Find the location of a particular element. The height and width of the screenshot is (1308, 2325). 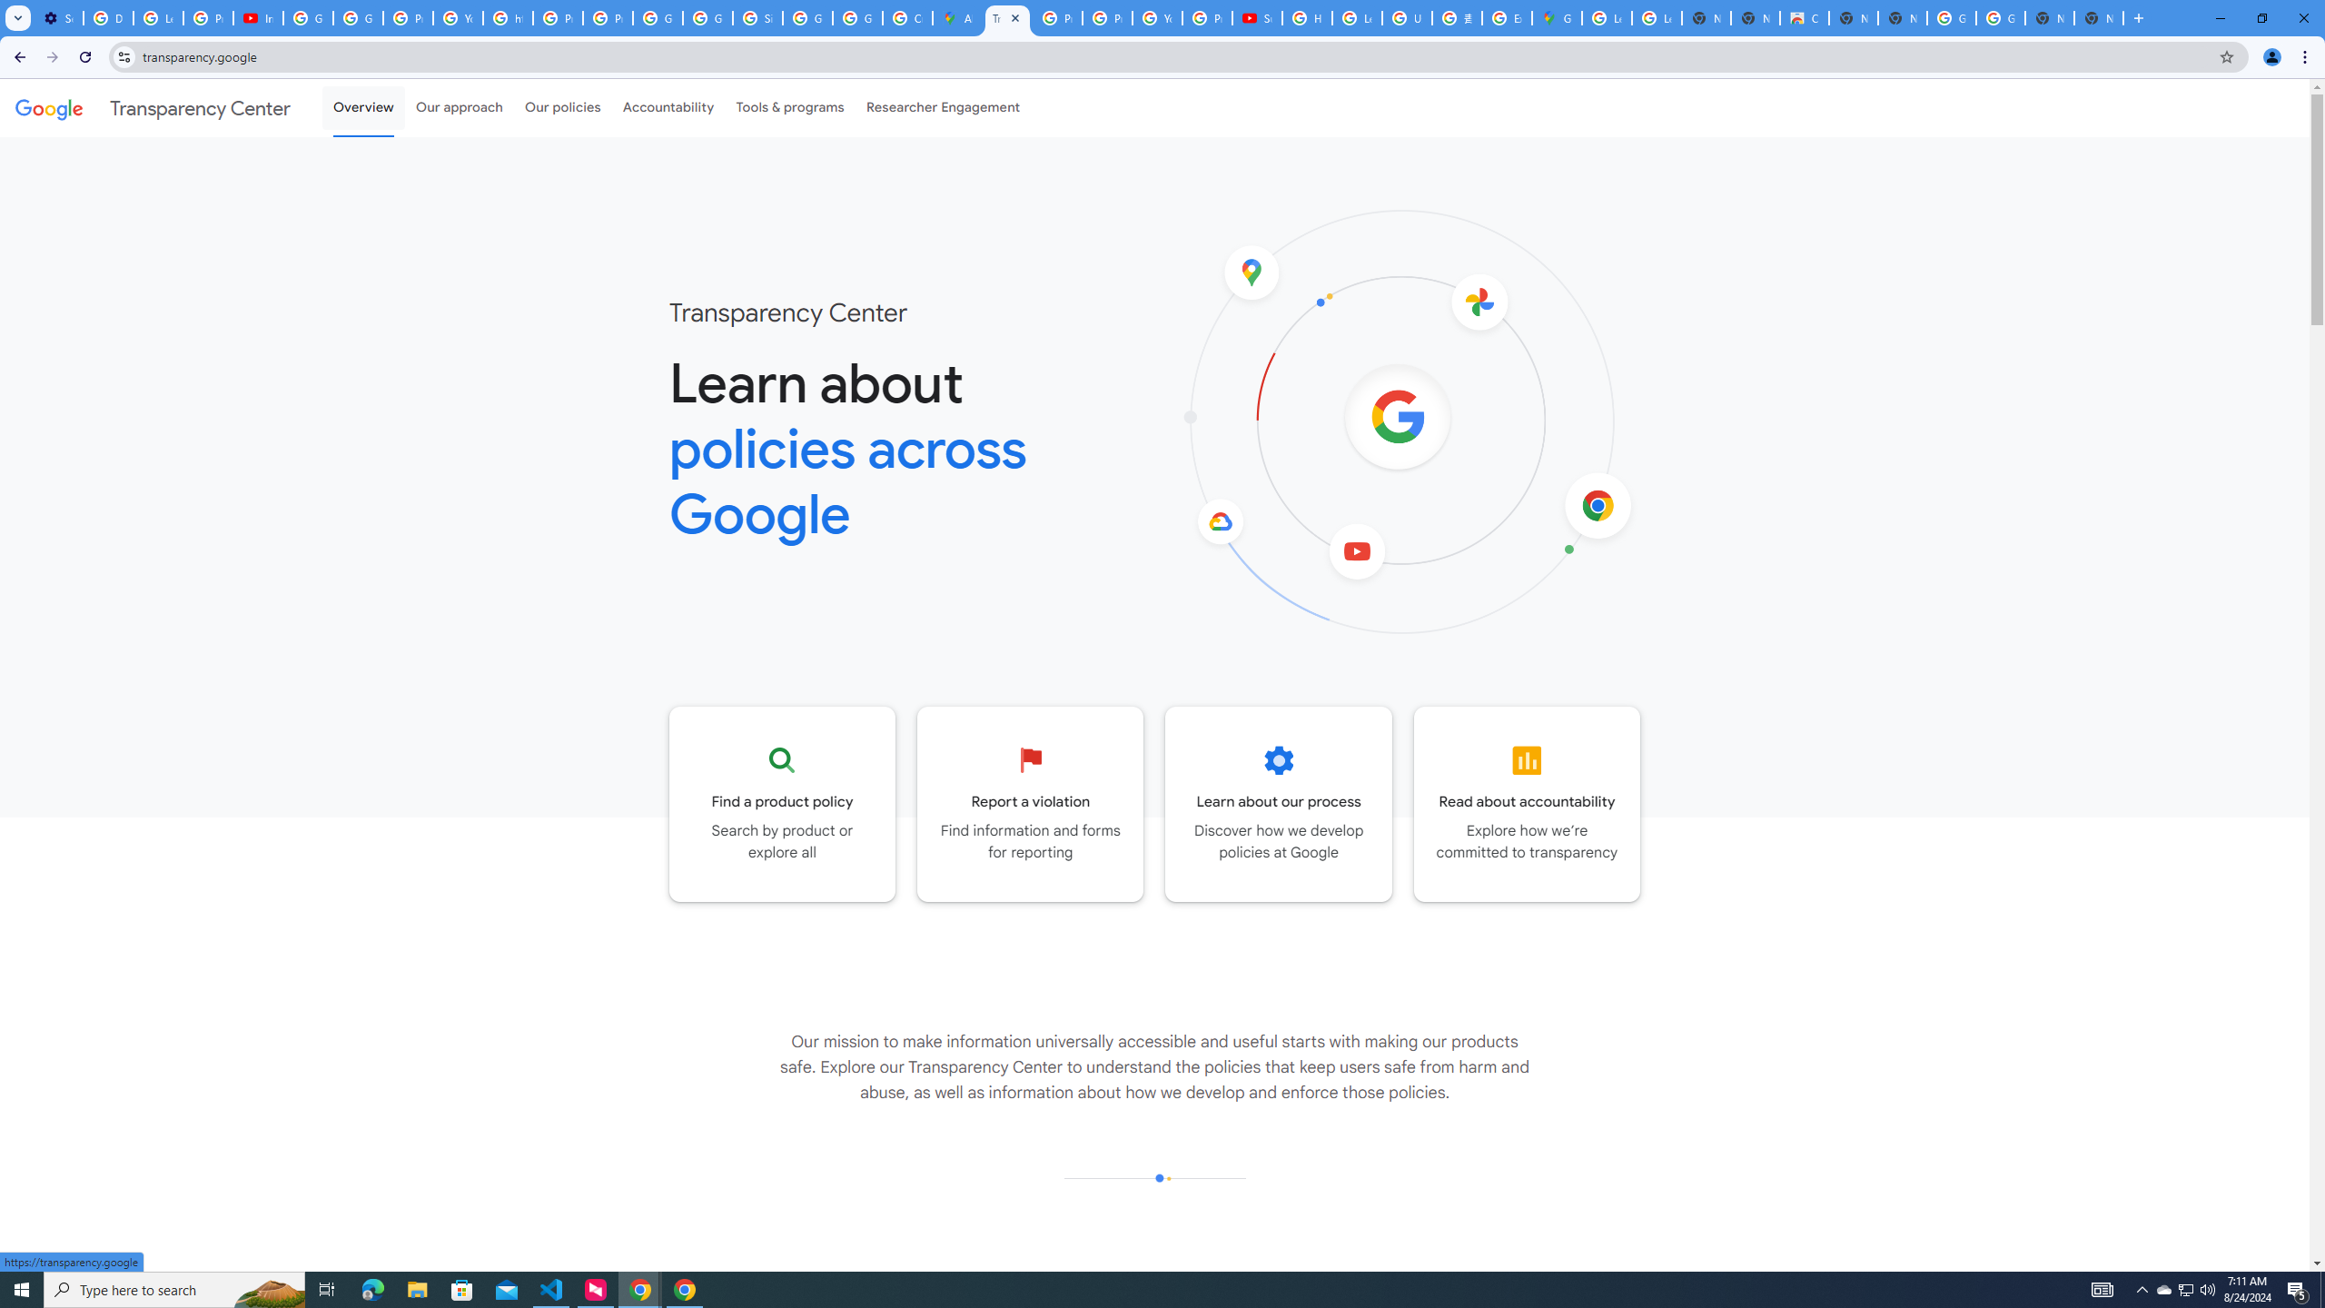

Subscriptions - YouTube is located at coordinates (1257, 18).